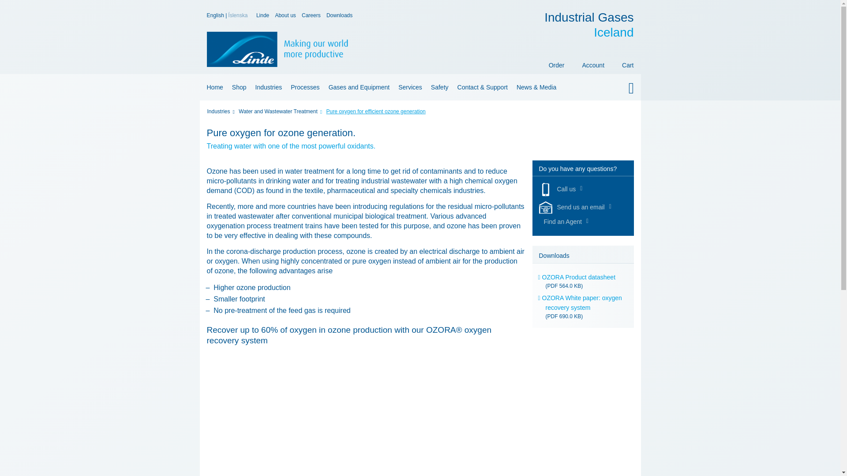  What do you see at coordinates (557, 63) in the screenshot?
I see `Order` at bounding box center [557, 63].